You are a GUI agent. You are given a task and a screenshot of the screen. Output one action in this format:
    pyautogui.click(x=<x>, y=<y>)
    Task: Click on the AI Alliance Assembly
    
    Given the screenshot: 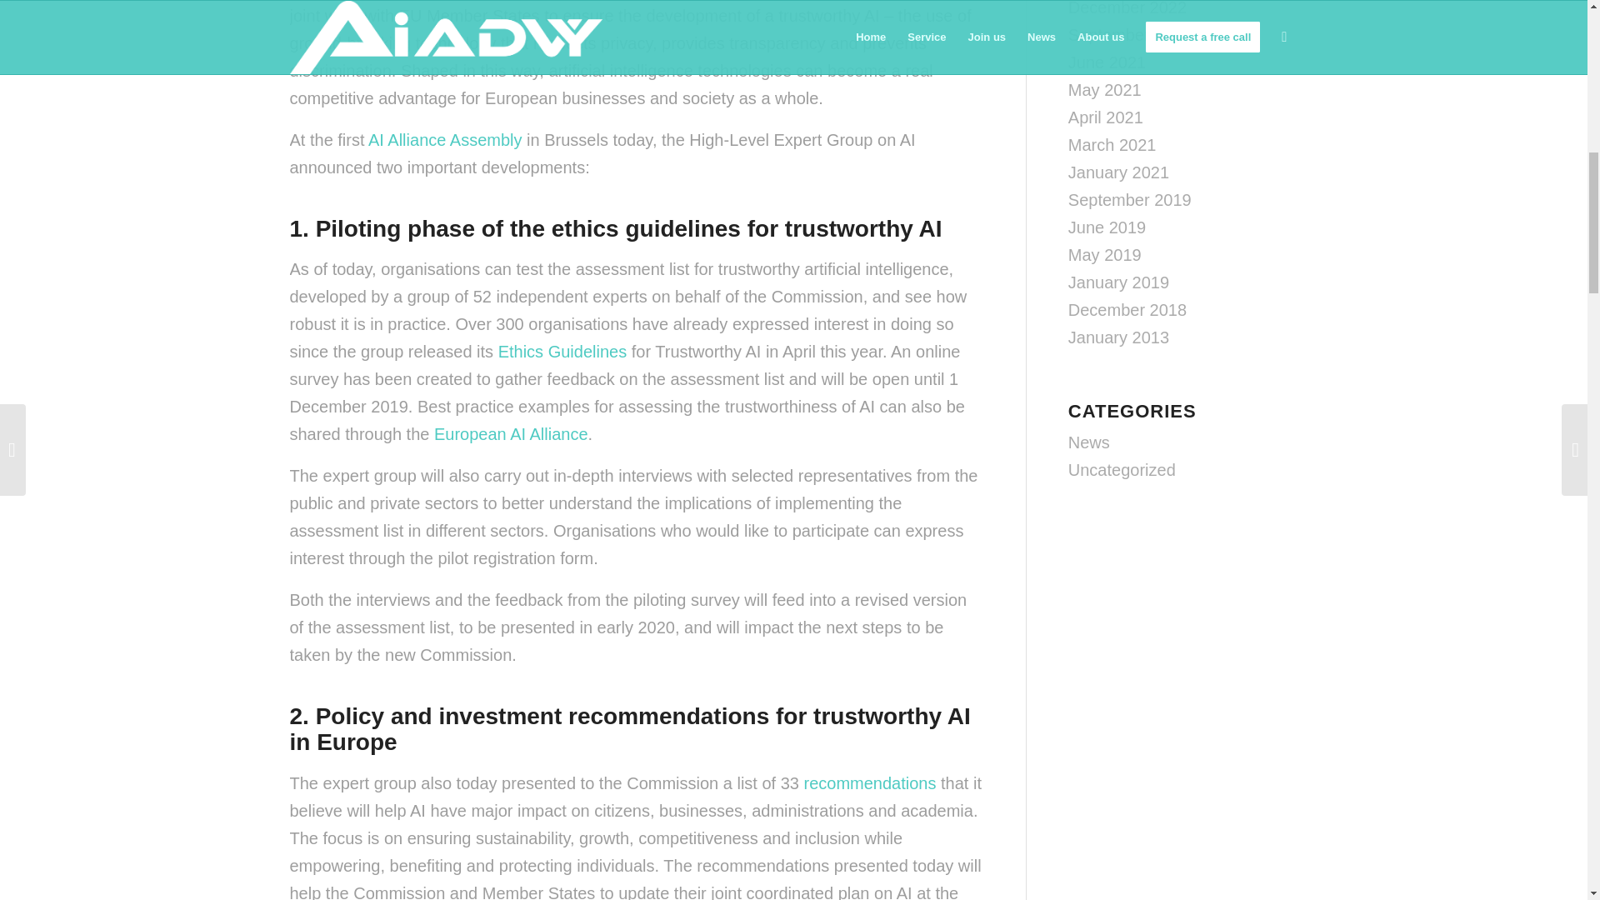 What is the action you would take?
    pyautogui.click(x=445, y=140)
    